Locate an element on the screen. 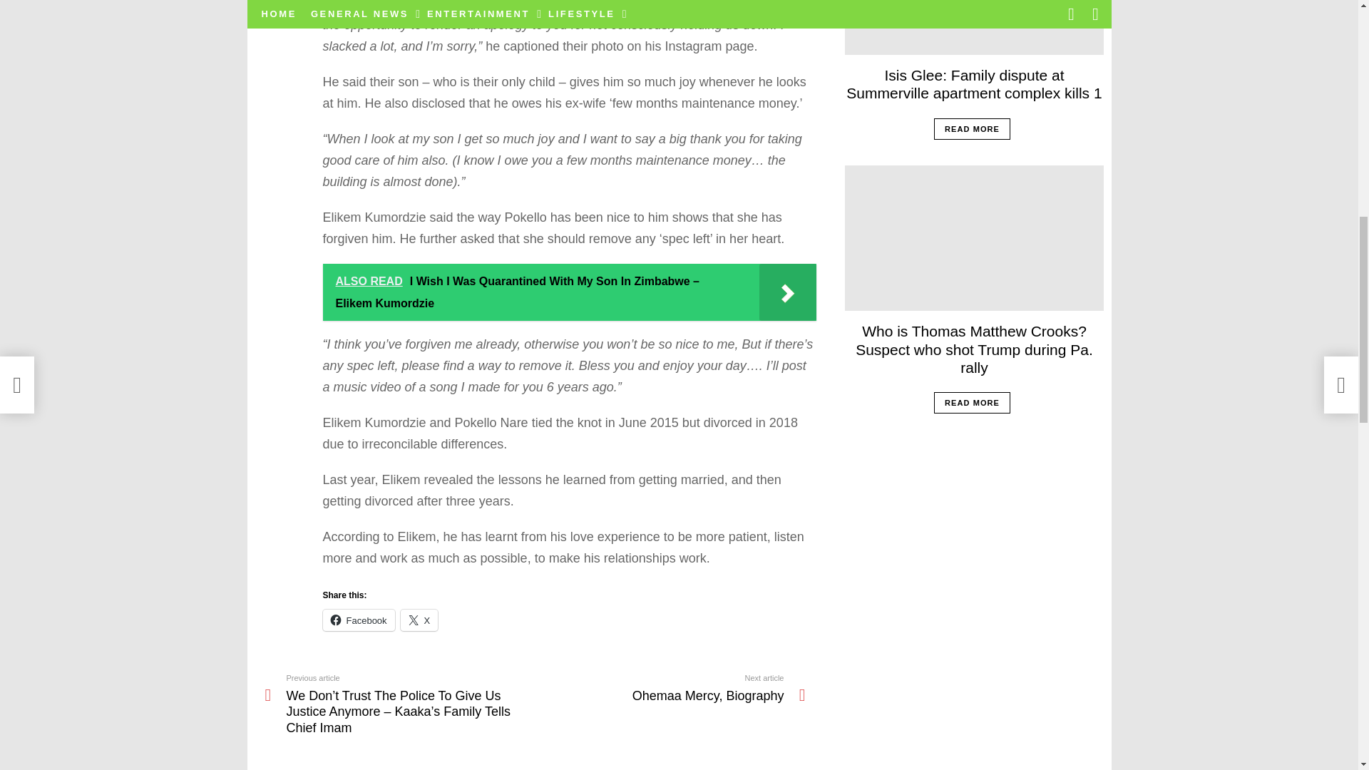 The image size is (1369, 770). X is located at coordinates (419, 620).